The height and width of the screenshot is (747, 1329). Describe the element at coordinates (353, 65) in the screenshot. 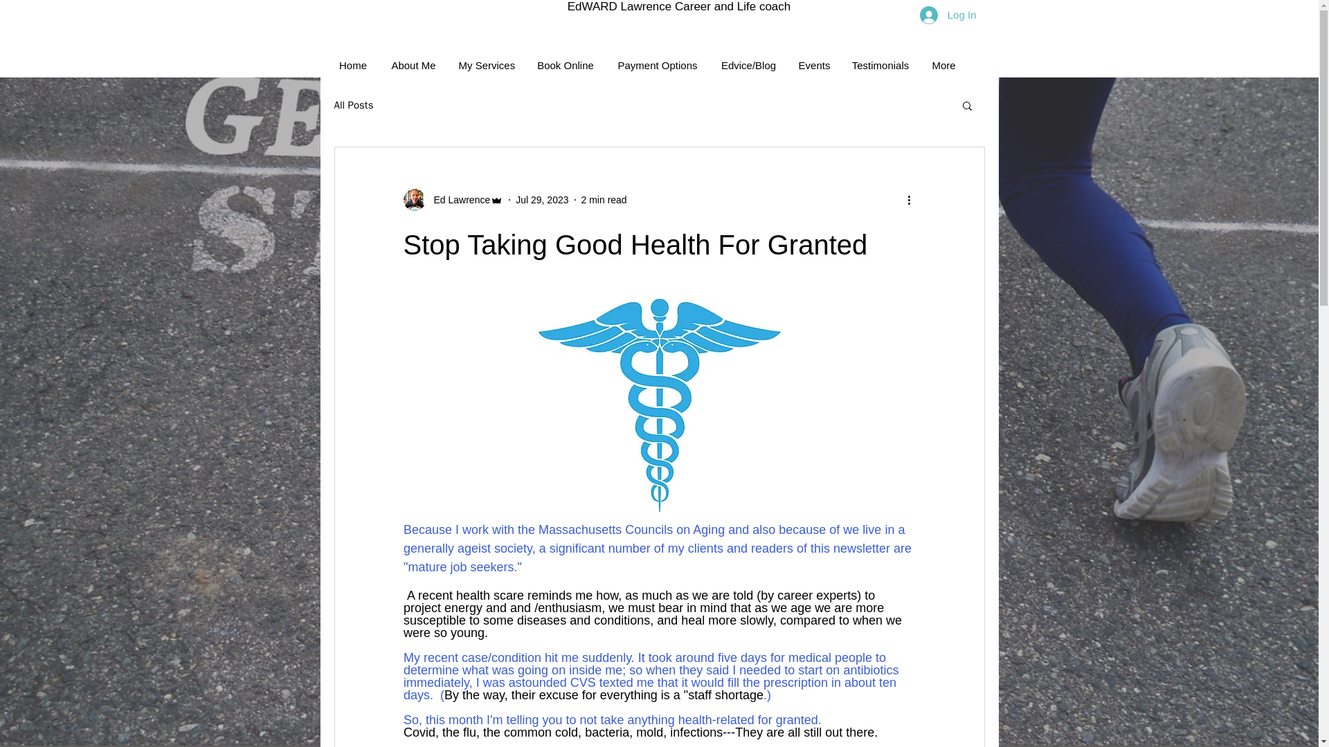

I see `Home` at that location.